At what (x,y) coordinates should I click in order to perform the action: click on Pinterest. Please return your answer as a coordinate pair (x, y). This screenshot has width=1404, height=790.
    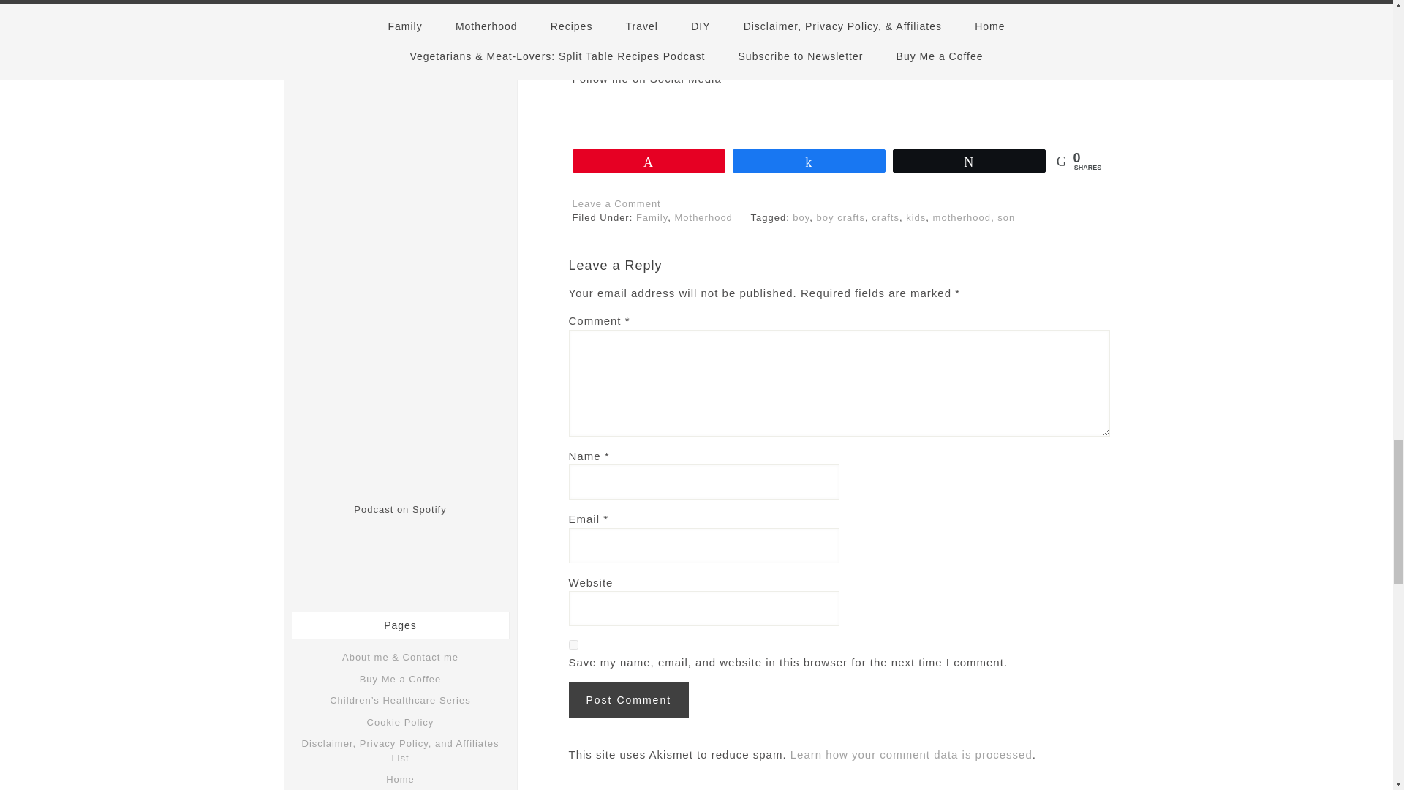
    Looking at the image, I should click on (886, 110).